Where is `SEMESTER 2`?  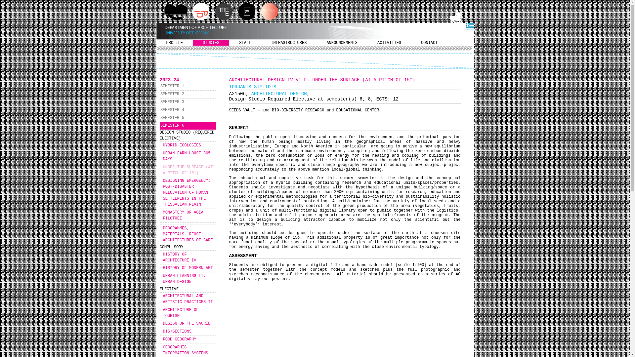 SEMESTER 2 is located at coordinates (187, 95).